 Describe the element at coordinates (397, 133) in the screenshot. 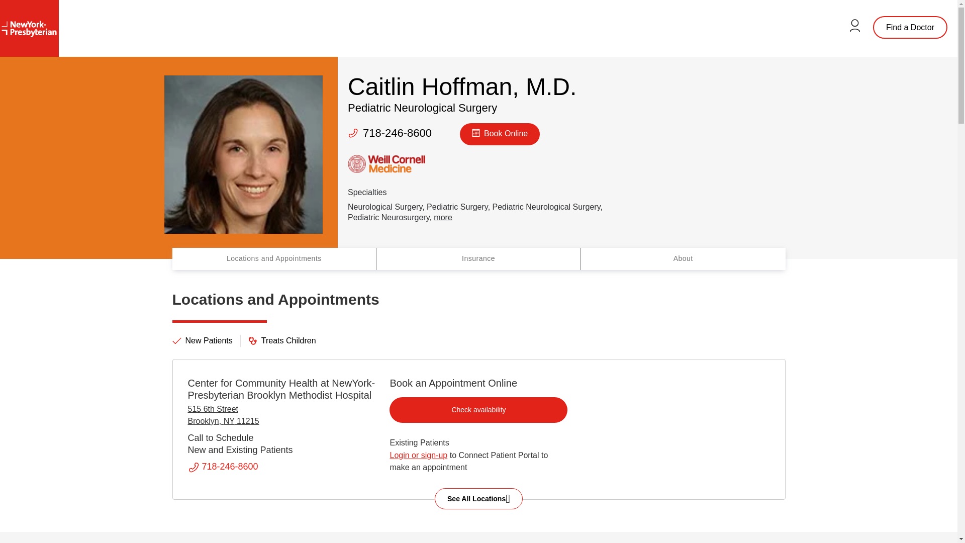

I see `718-246-8600` at that location.